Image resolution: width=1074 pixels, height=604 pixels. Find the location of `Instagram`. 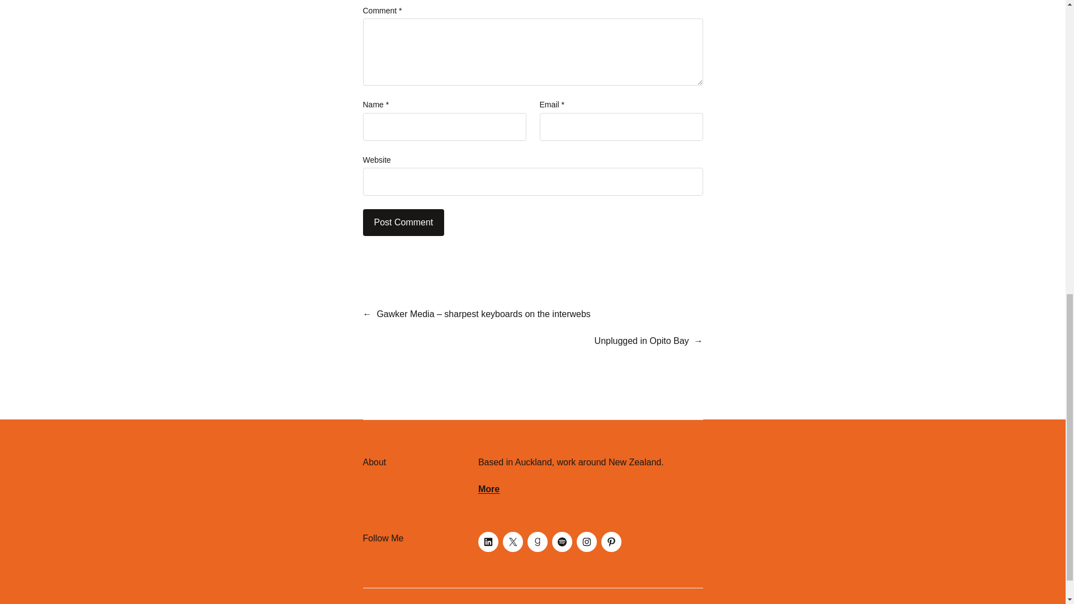

Instagram is located at coordinates (587, 542).